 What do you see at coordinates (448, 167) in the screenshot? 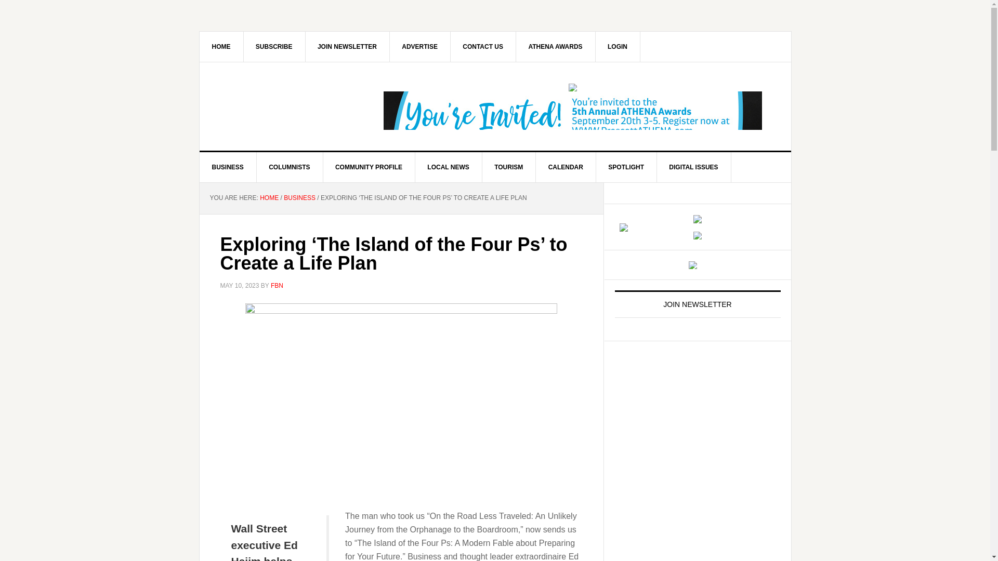
I see `LOCAL NEWS` at bounding box center [448, 167].